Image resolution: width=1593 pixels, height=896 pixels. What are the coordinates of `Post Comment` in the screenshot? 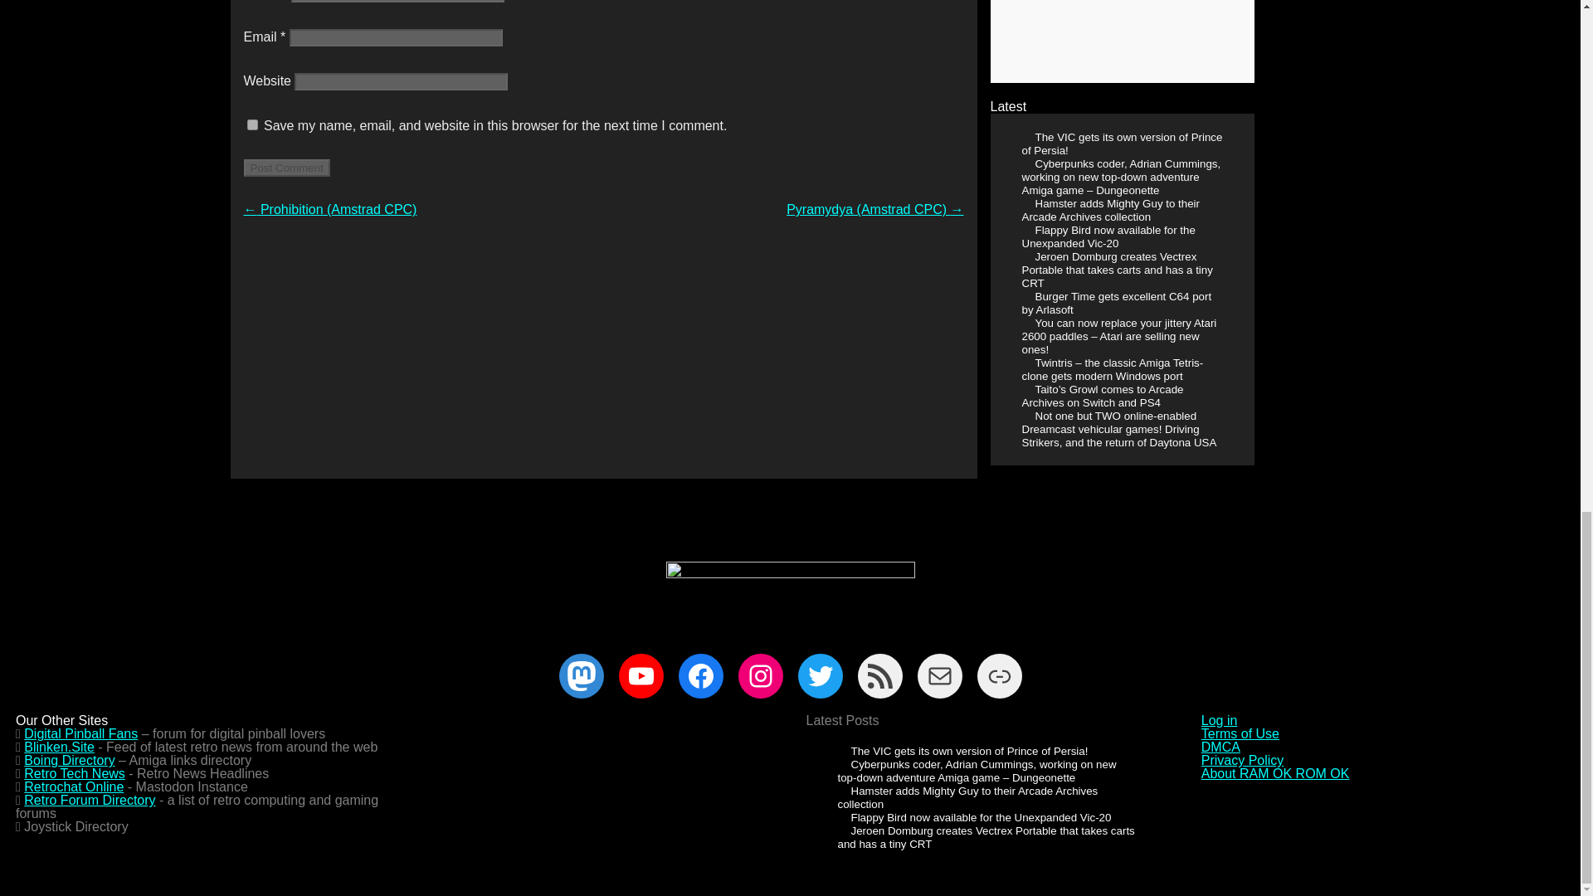 It's located at (286, 168).